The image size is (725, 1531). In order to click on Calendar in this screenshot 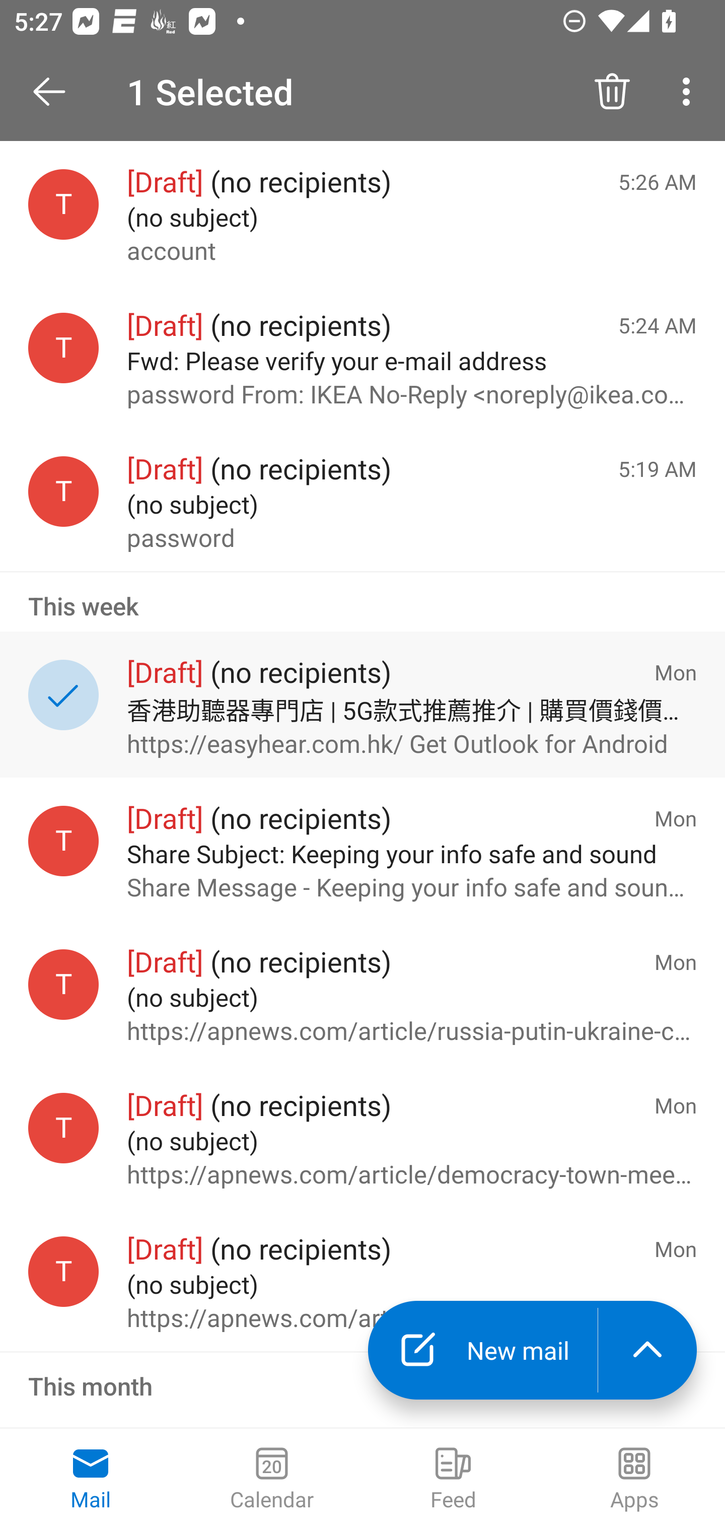, I will do `click(272, 1480)`.